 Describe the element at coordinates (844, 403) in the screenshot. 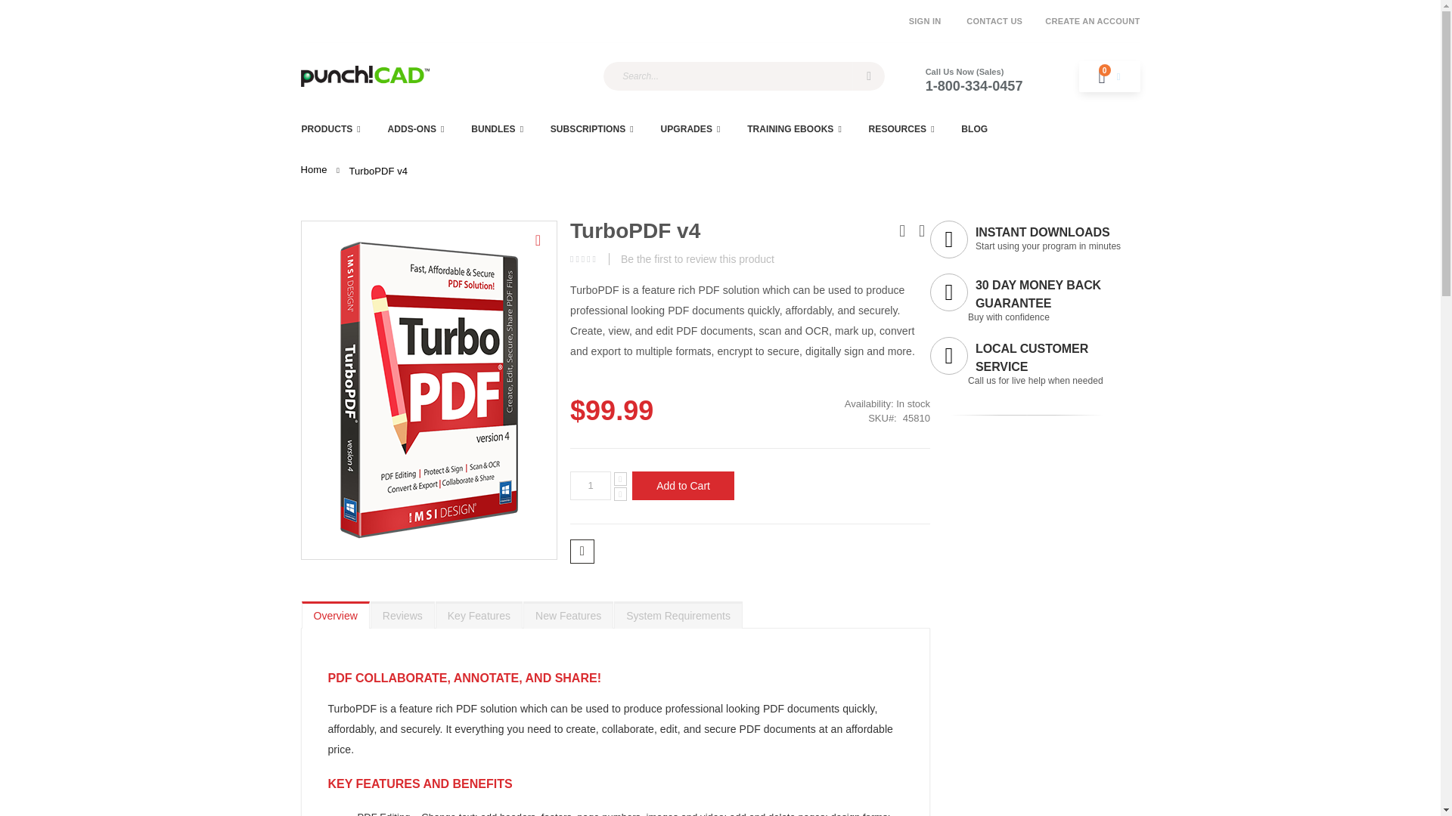

I see `Availability` at that location.